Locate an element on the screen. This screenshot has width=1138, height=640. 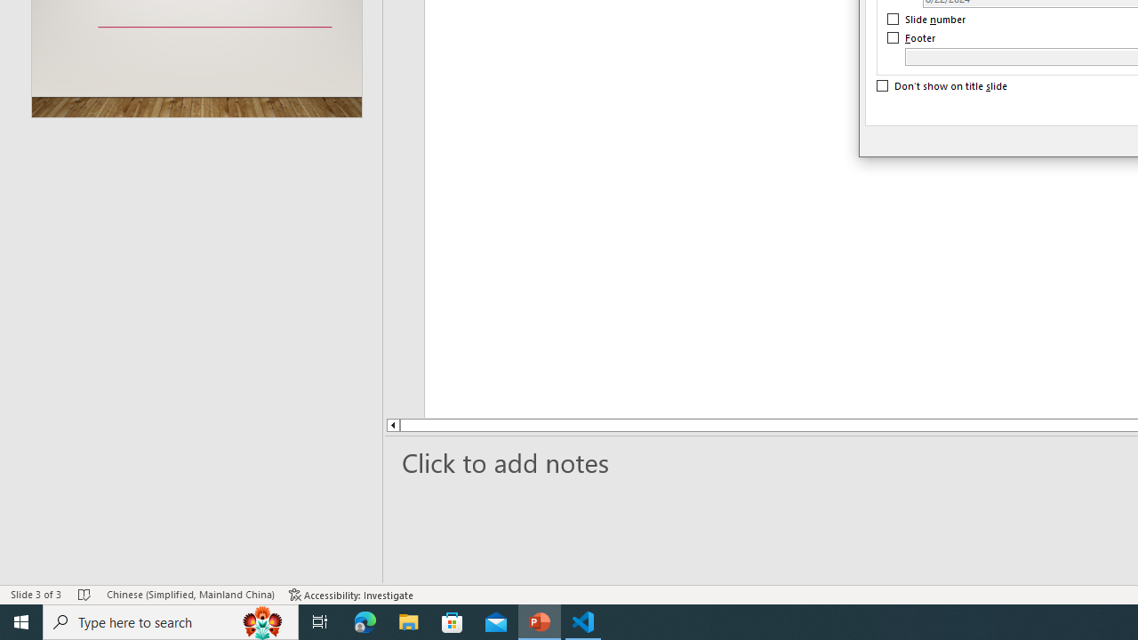
Don't show on title slide is located at coordinates (942, 86).